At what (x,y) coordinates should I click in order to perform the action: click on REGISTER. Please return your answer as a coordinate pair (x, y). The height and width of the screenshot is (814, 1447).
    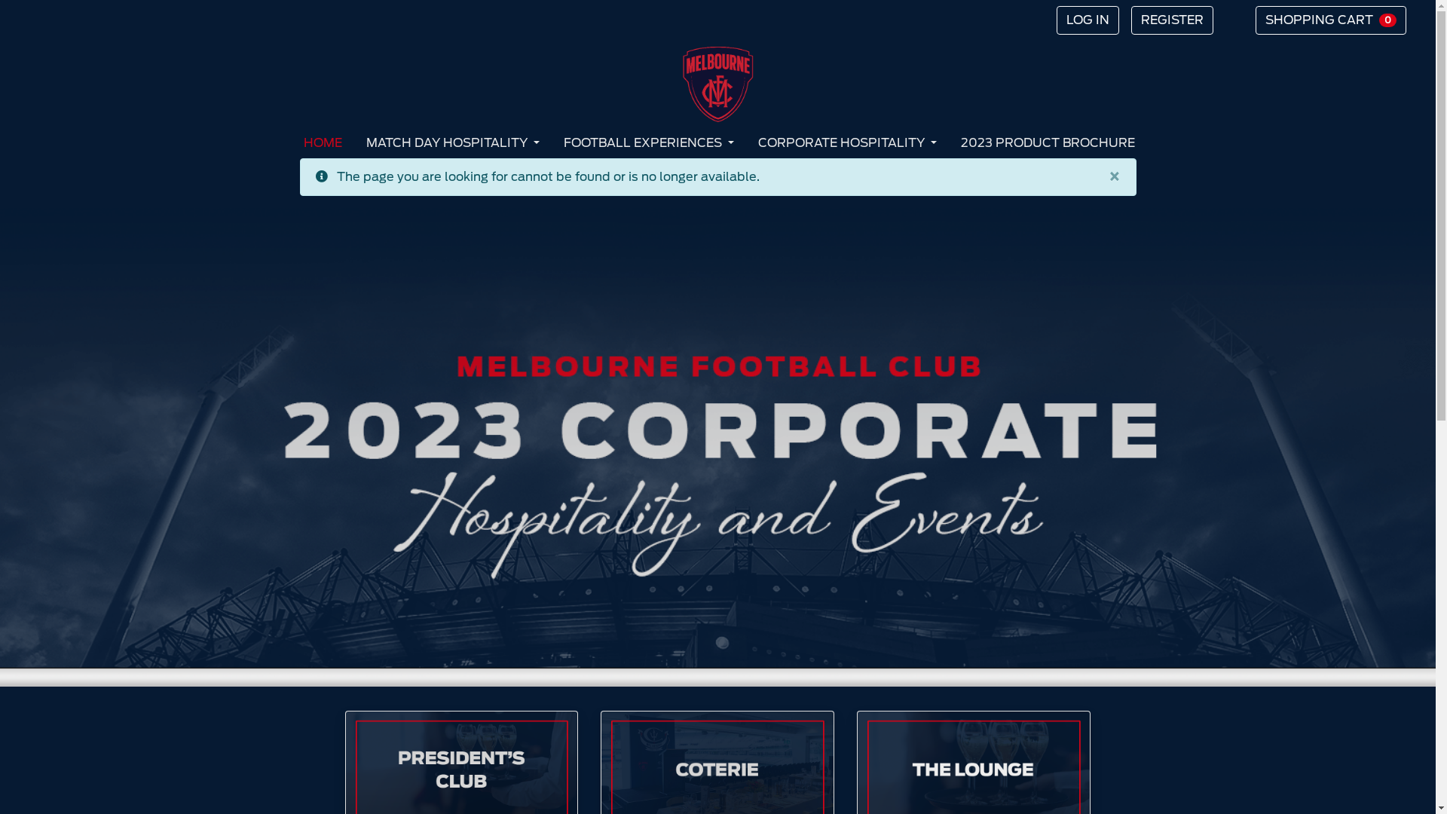
    Looking at the image, I should click on (1173, 20).